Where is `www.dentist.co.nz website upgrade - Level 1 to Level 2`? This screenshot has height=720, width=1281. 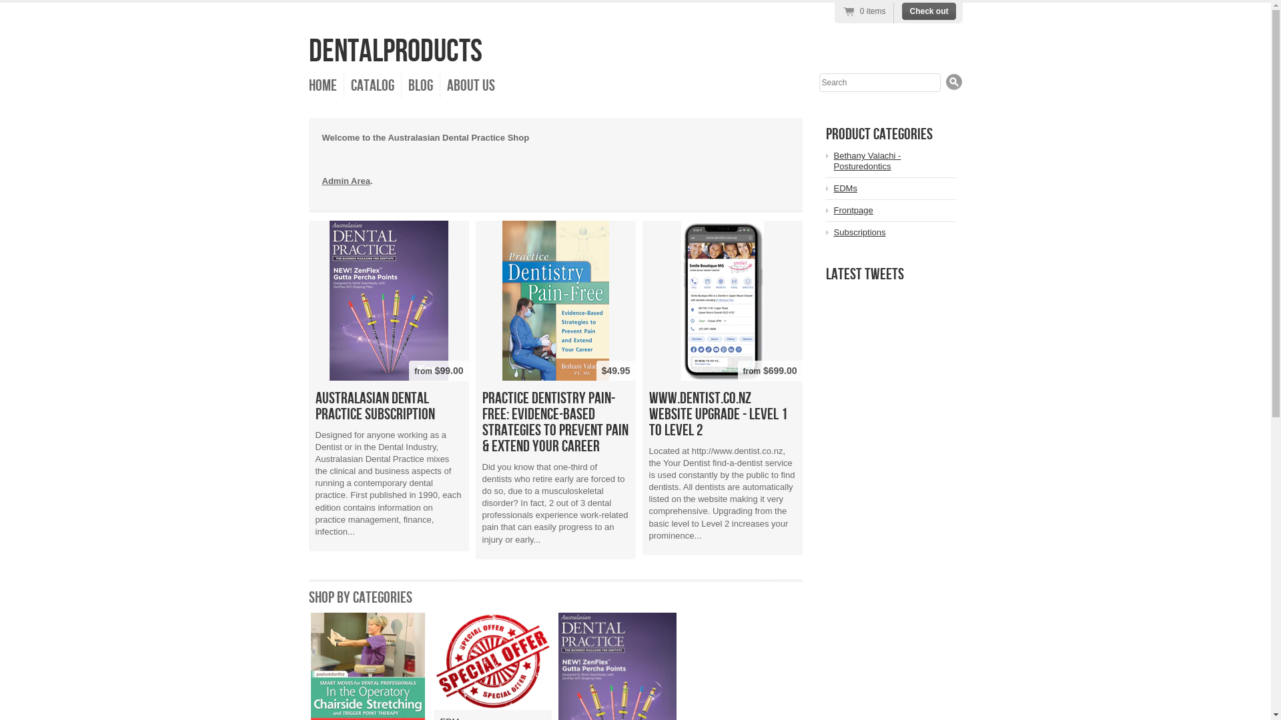 www.dentist.co.nz website upgrade - Level 1 to Level 2 is located at coordinates (722, 300).